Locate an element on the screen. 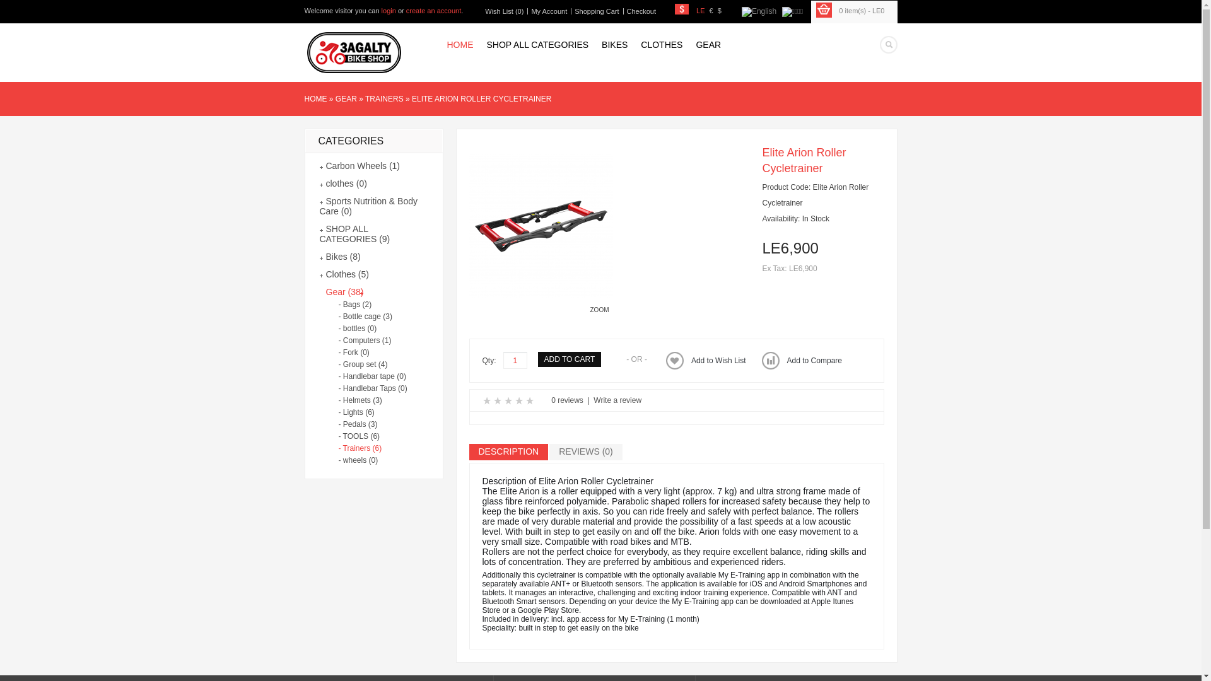  Write a review is located at coordinates (617, 400).